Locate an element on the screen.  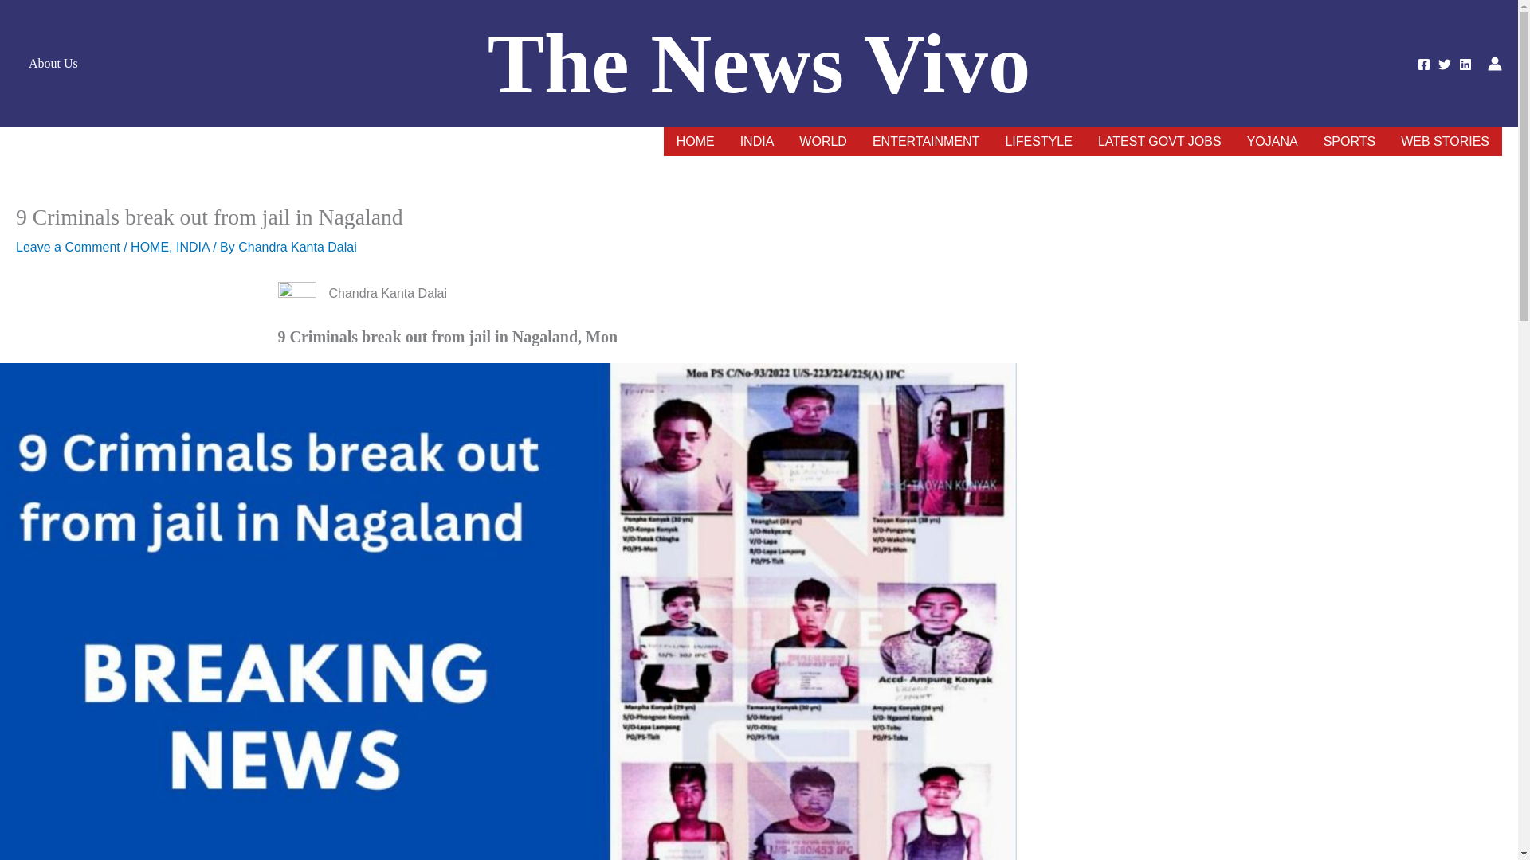
HOME is located at coordinates (149, 247).